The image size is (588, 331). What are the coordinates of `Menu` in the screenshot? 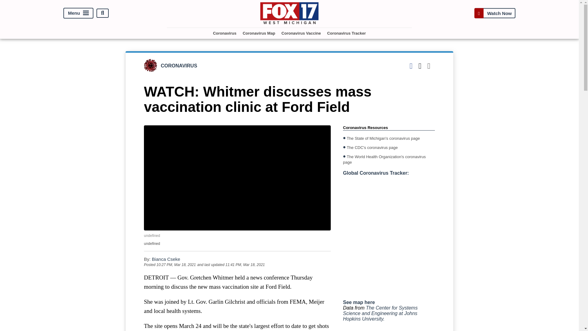 It's located at (78, 13).